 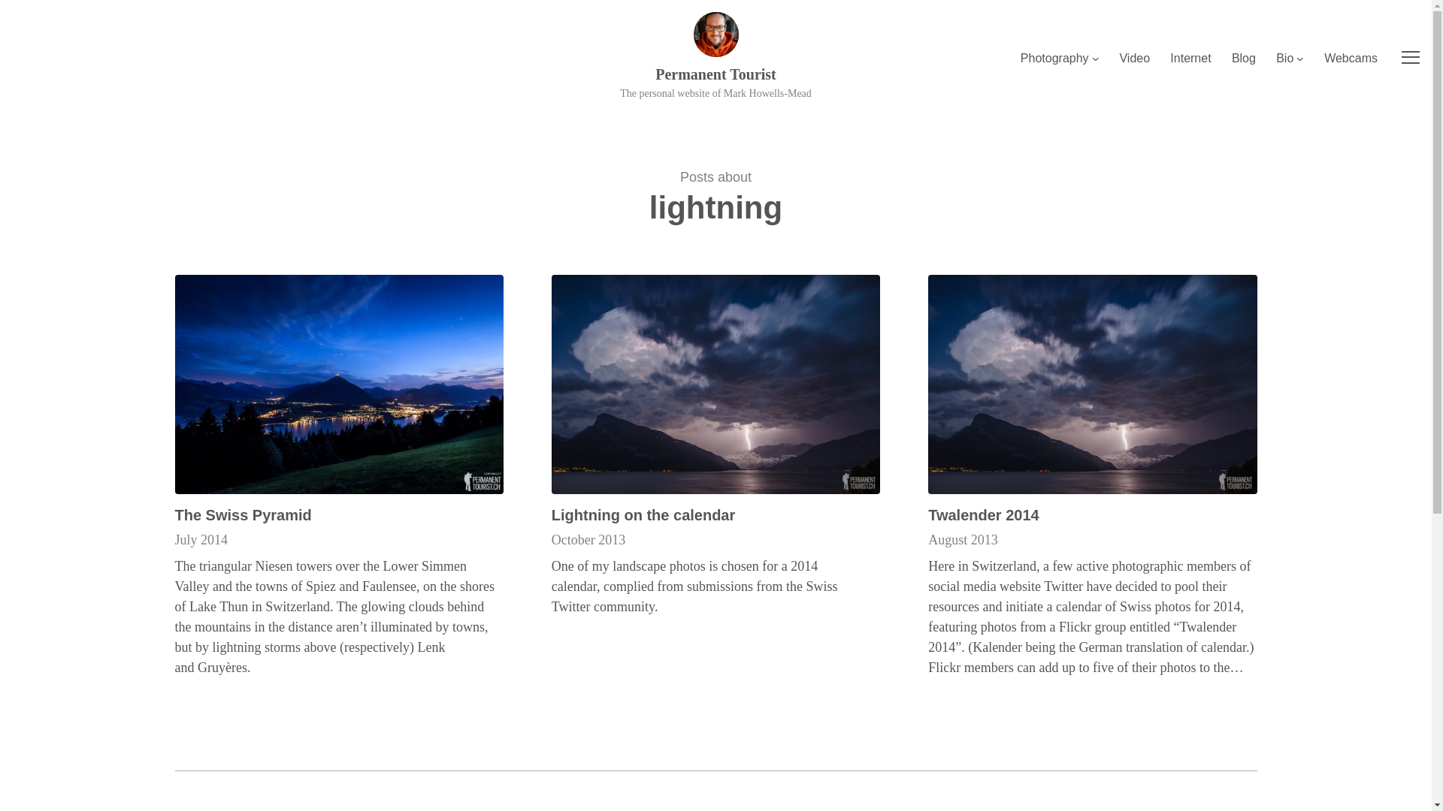 What do you see at coordinates (715, 74) in the screenshot?
I see `Permanent Tourist` at bounding box center [715, 74].